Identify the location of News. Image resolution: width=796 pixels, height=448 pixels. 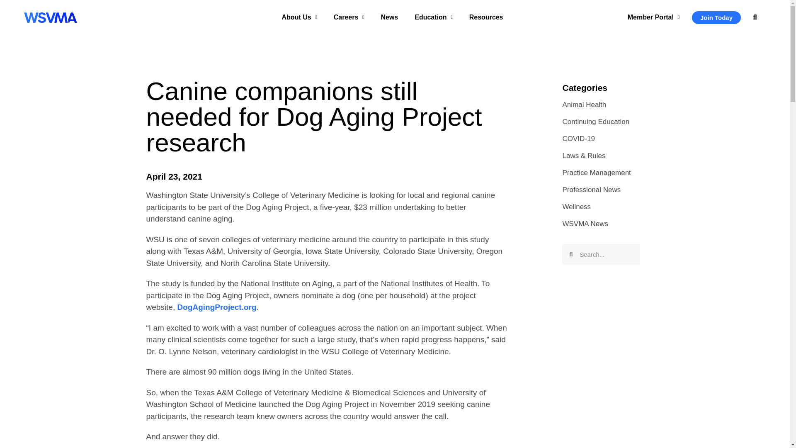
(389, 17).